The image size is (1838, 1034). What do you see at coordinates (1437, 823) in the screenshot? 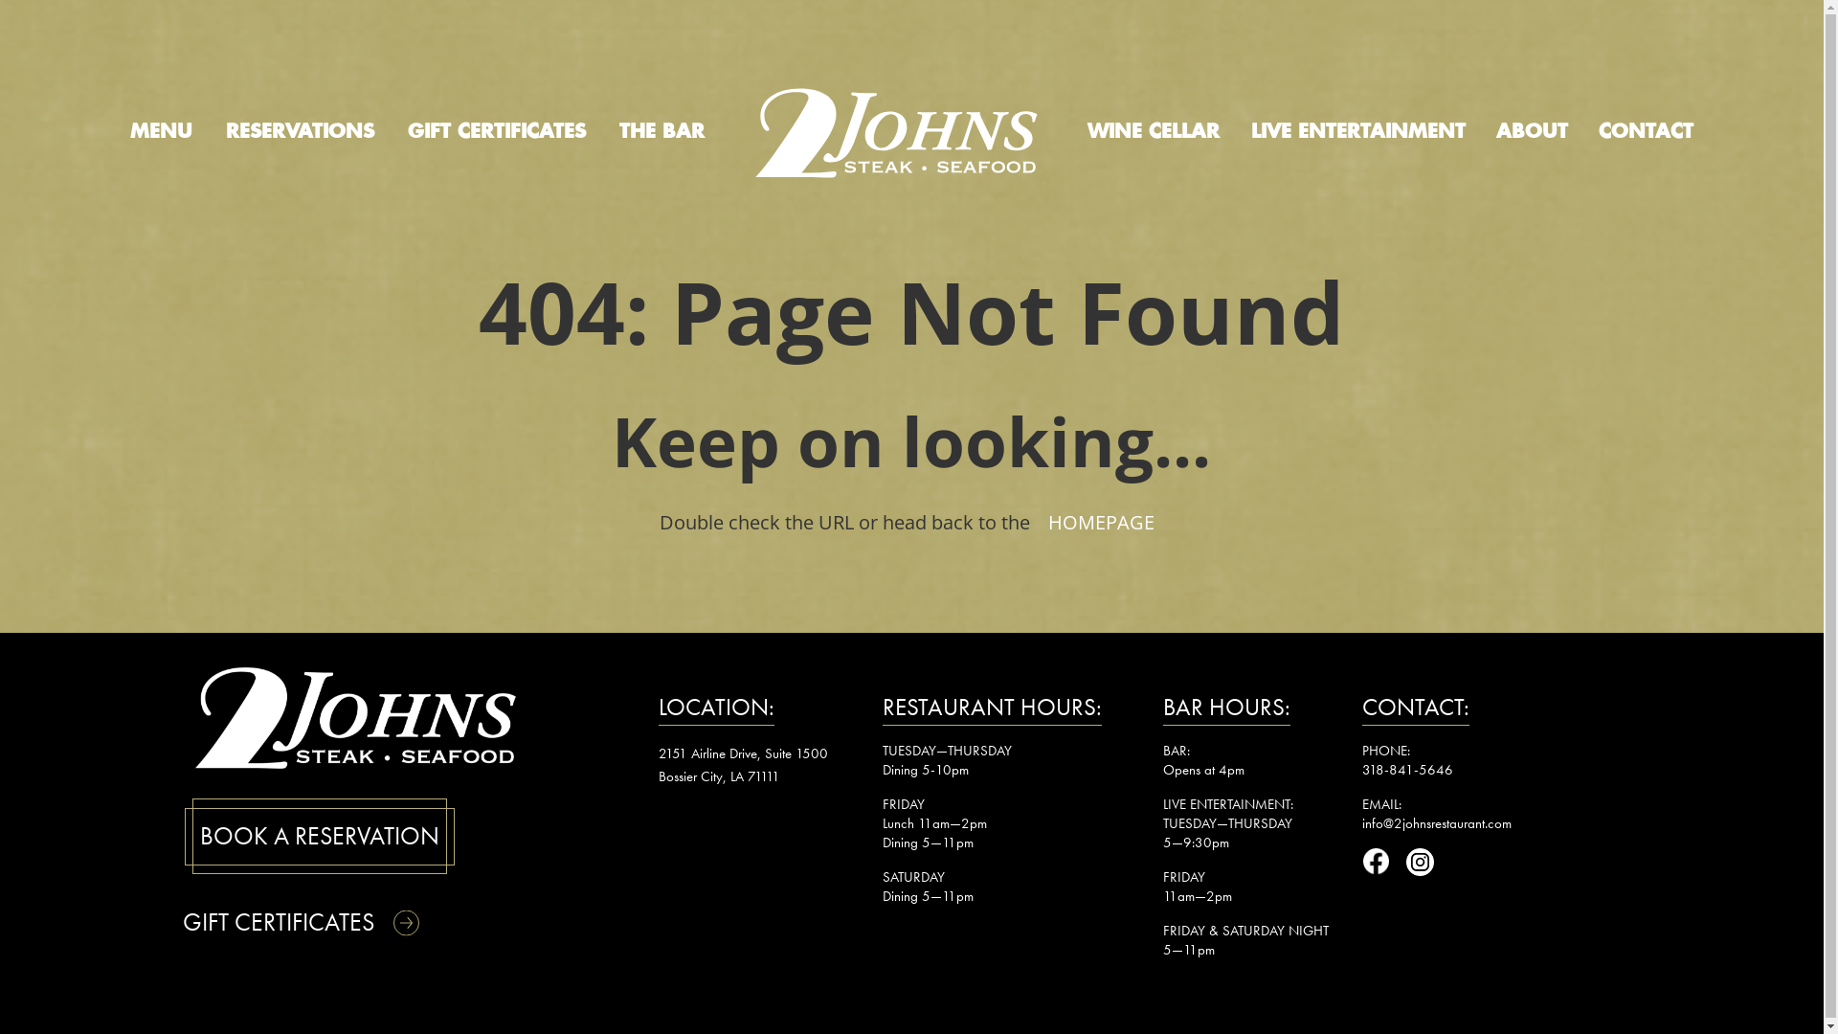
I see `info@2johnsrestaurant.com` at bounding box center [1437, 823].